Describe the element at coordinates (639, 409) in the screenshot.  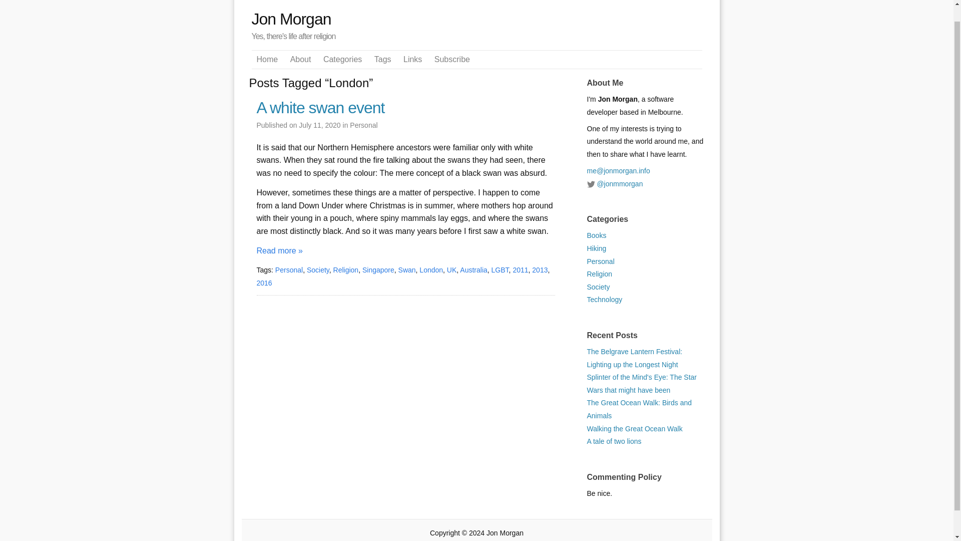
I see `The Great Ocean Walk: Birds and Animals` at that location.